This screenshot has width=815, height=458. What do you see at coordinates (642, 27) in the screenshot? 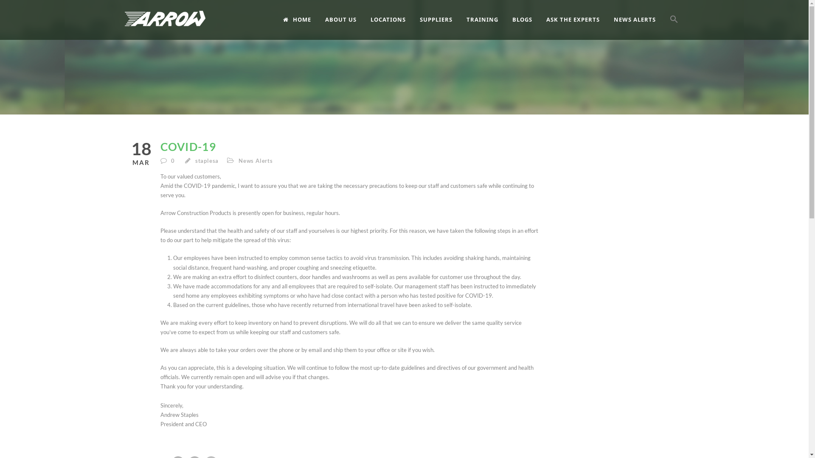
I see `NEWS ALERTS` at bounding box center [642, 27].